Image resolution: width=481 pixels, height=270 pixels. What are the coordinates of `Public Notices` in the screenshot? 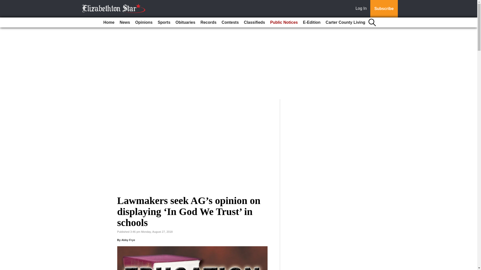 It's located at (284, 22).